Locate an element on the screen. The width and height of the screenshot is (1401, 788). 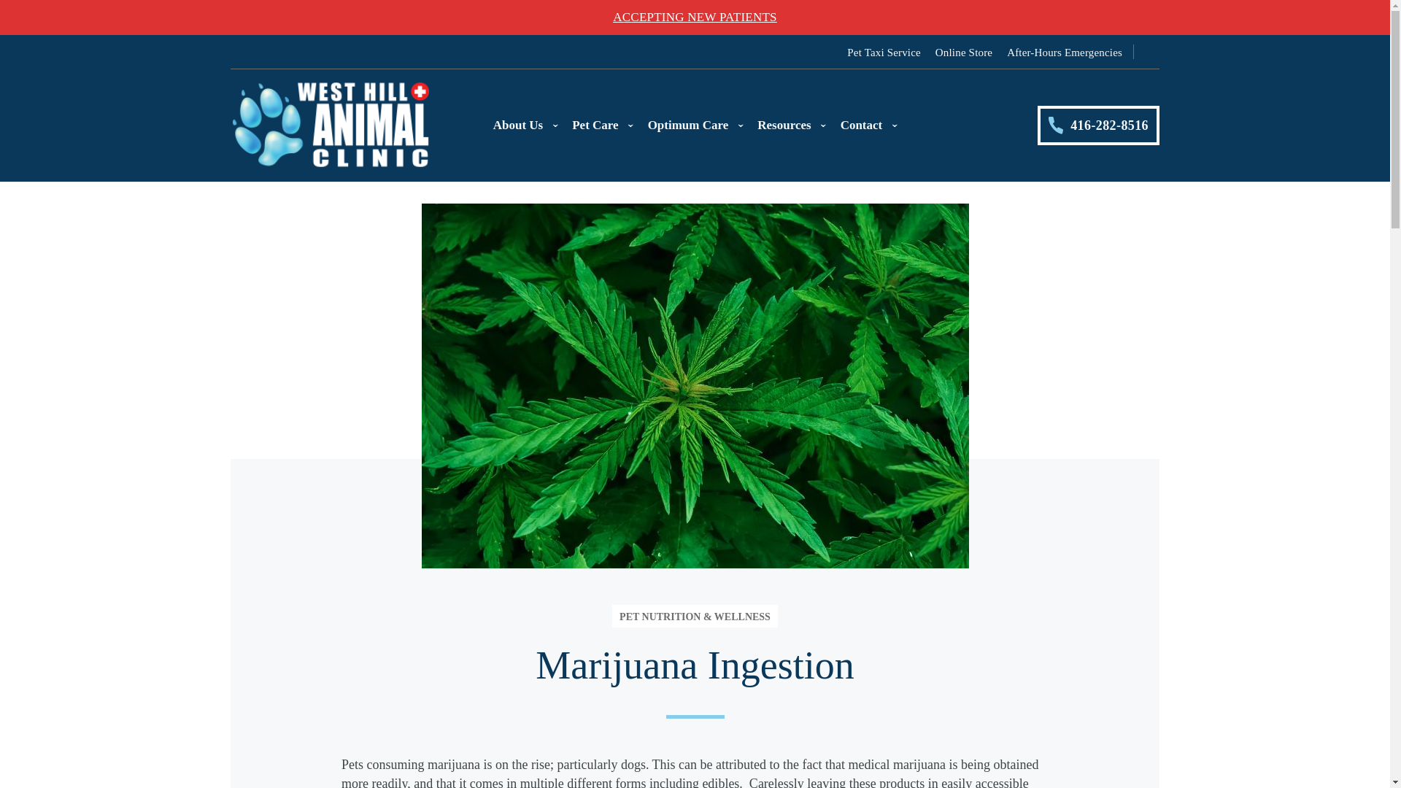
Resources is located at coordinates (791, 125).